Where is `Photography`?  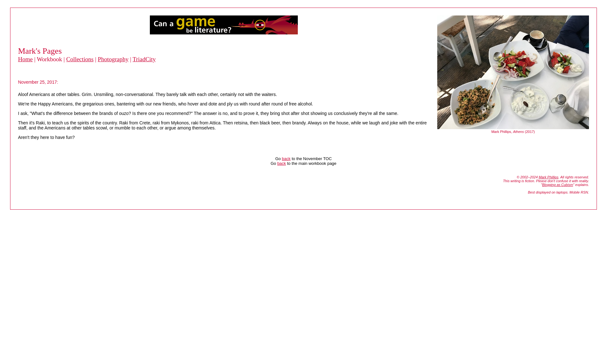 Photography is located at coordinates (113, 59).